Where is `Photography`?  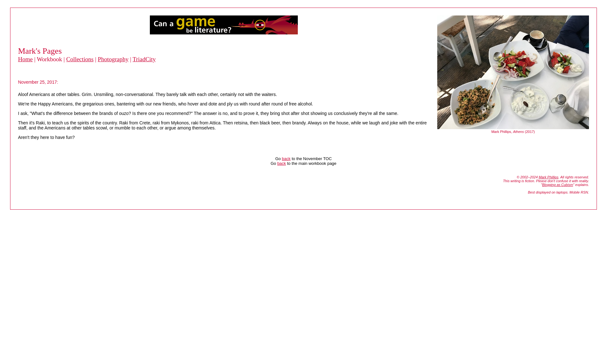 Photography is located at coordinates (113, 59).